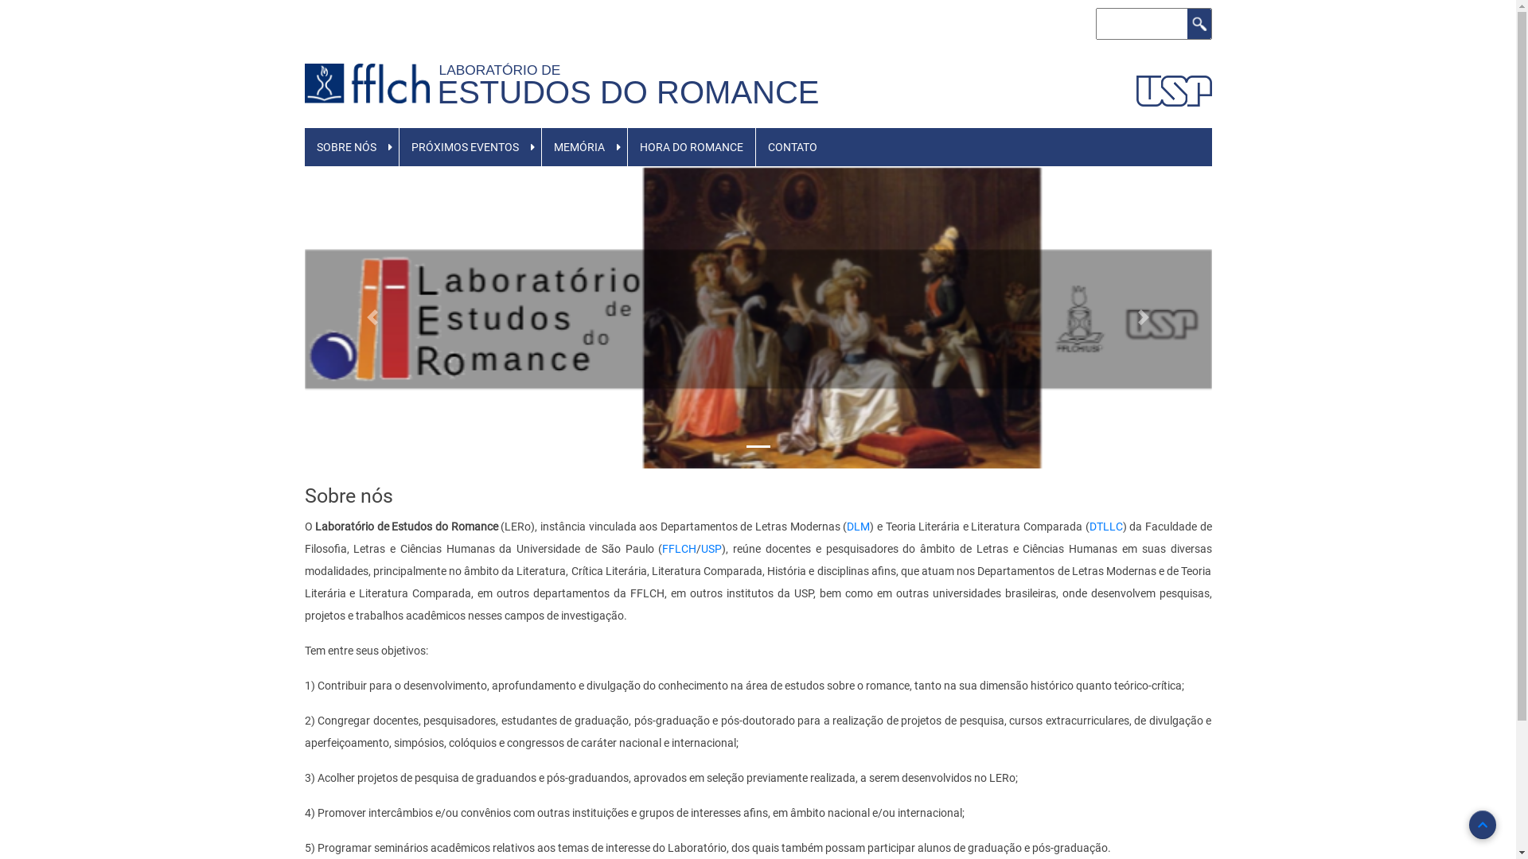 This screenshot has height=859, width=1528. Describe the element at coordinates (1106, 527) in the screenshot. I see `DTLLC` at that location.